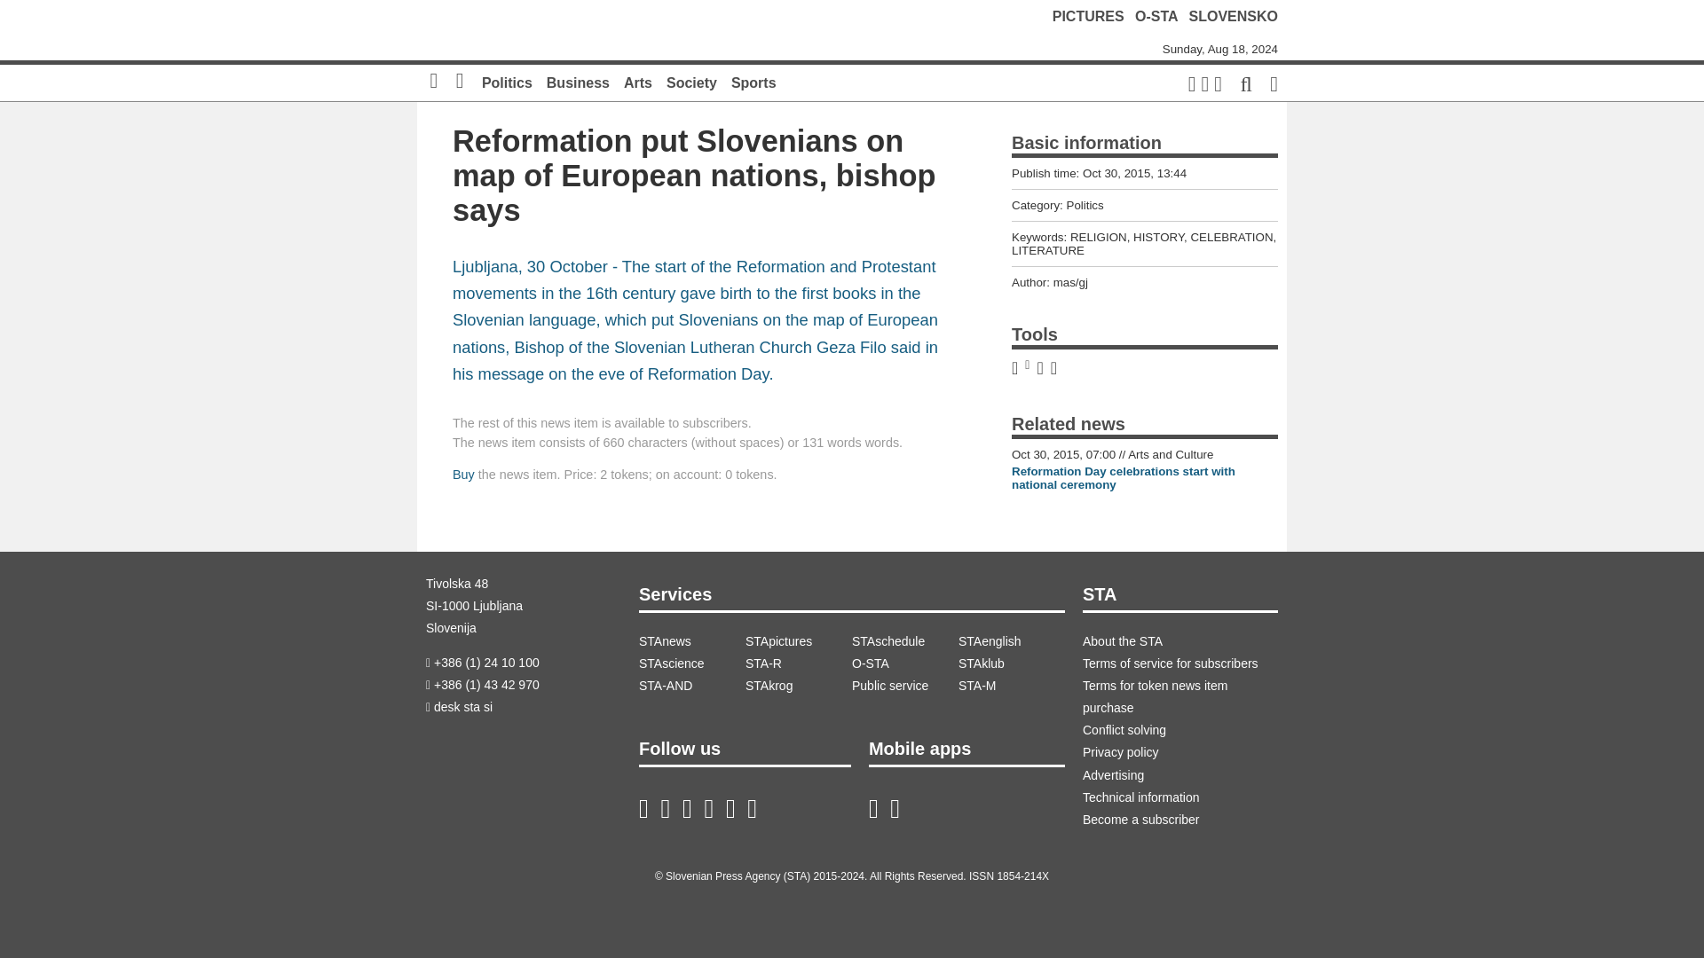  Describe the element at coordinates (637, 82) in the screenshot. I see `Arts` at that location.